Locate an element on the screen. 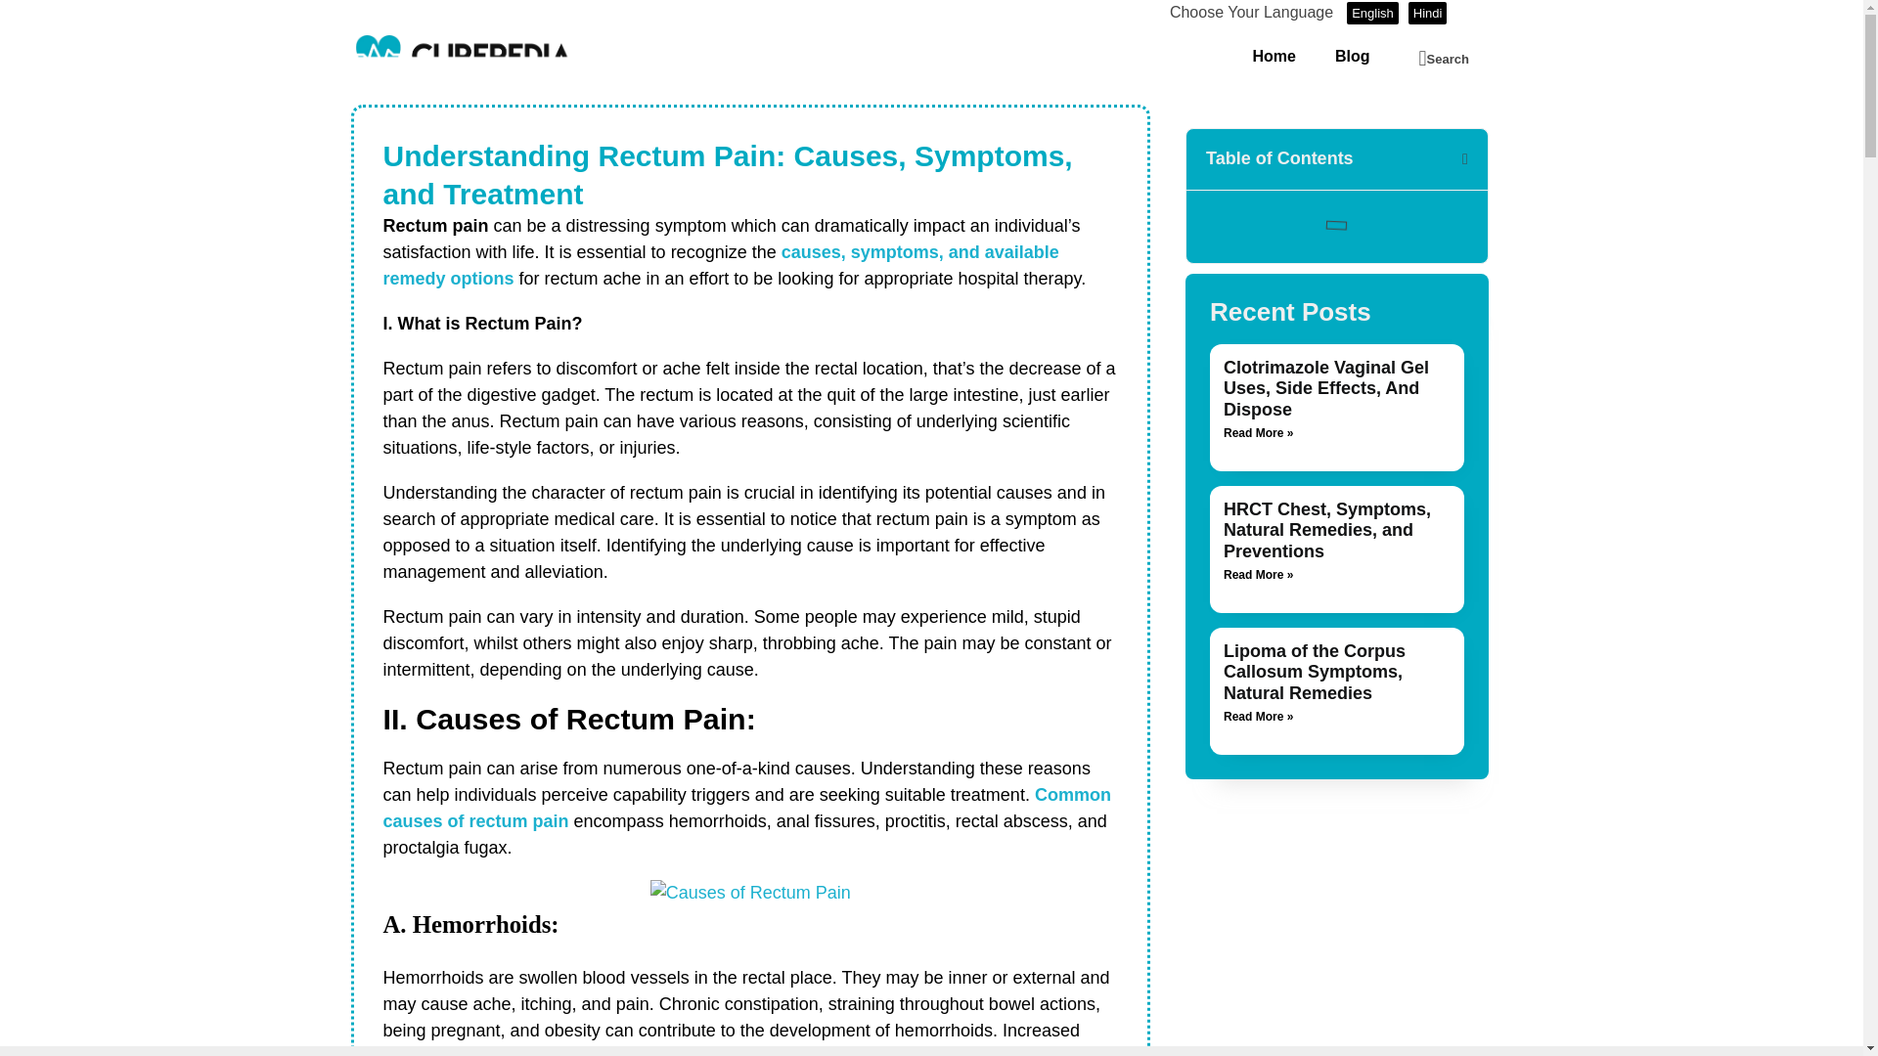 The width and height of the screenshot is (1878, 1056). Search is located at coordinates (1444, 59).